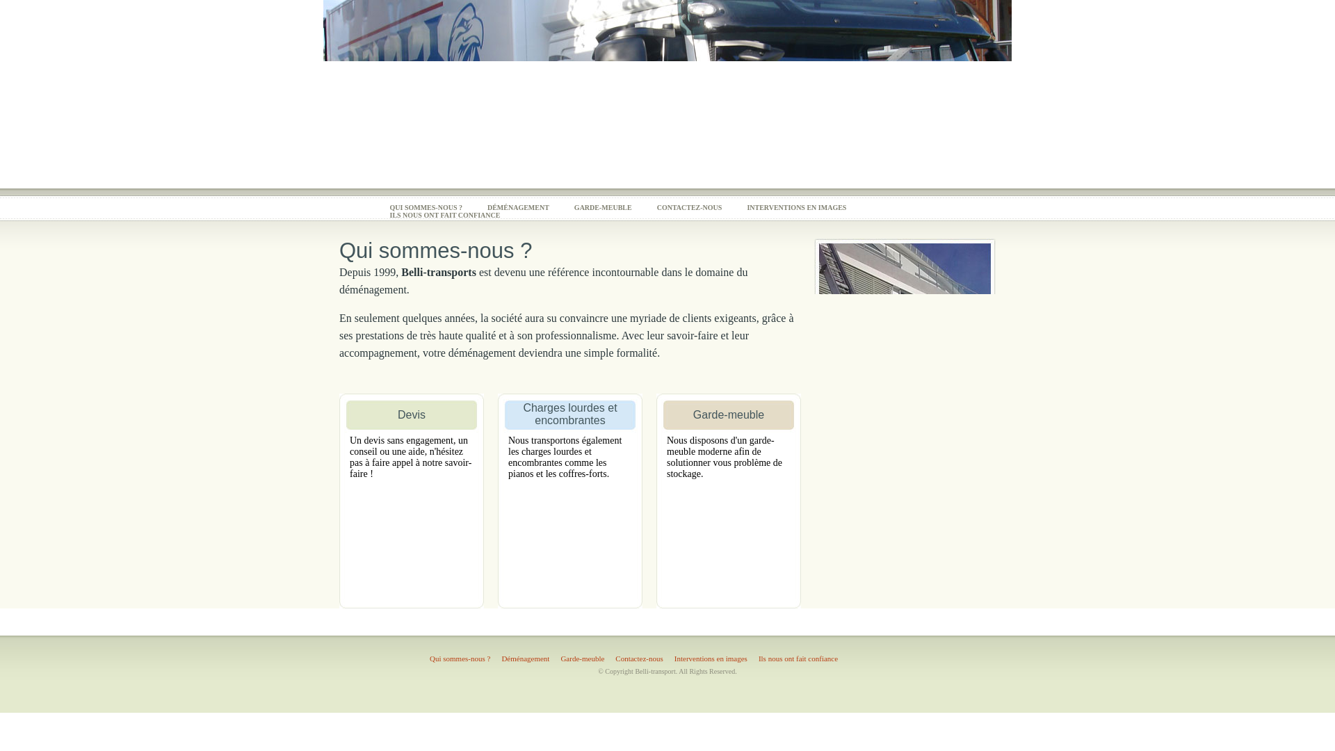  I want to click on ILS NOUS ONT FAIT CONFIANCE, so click(445, 216).